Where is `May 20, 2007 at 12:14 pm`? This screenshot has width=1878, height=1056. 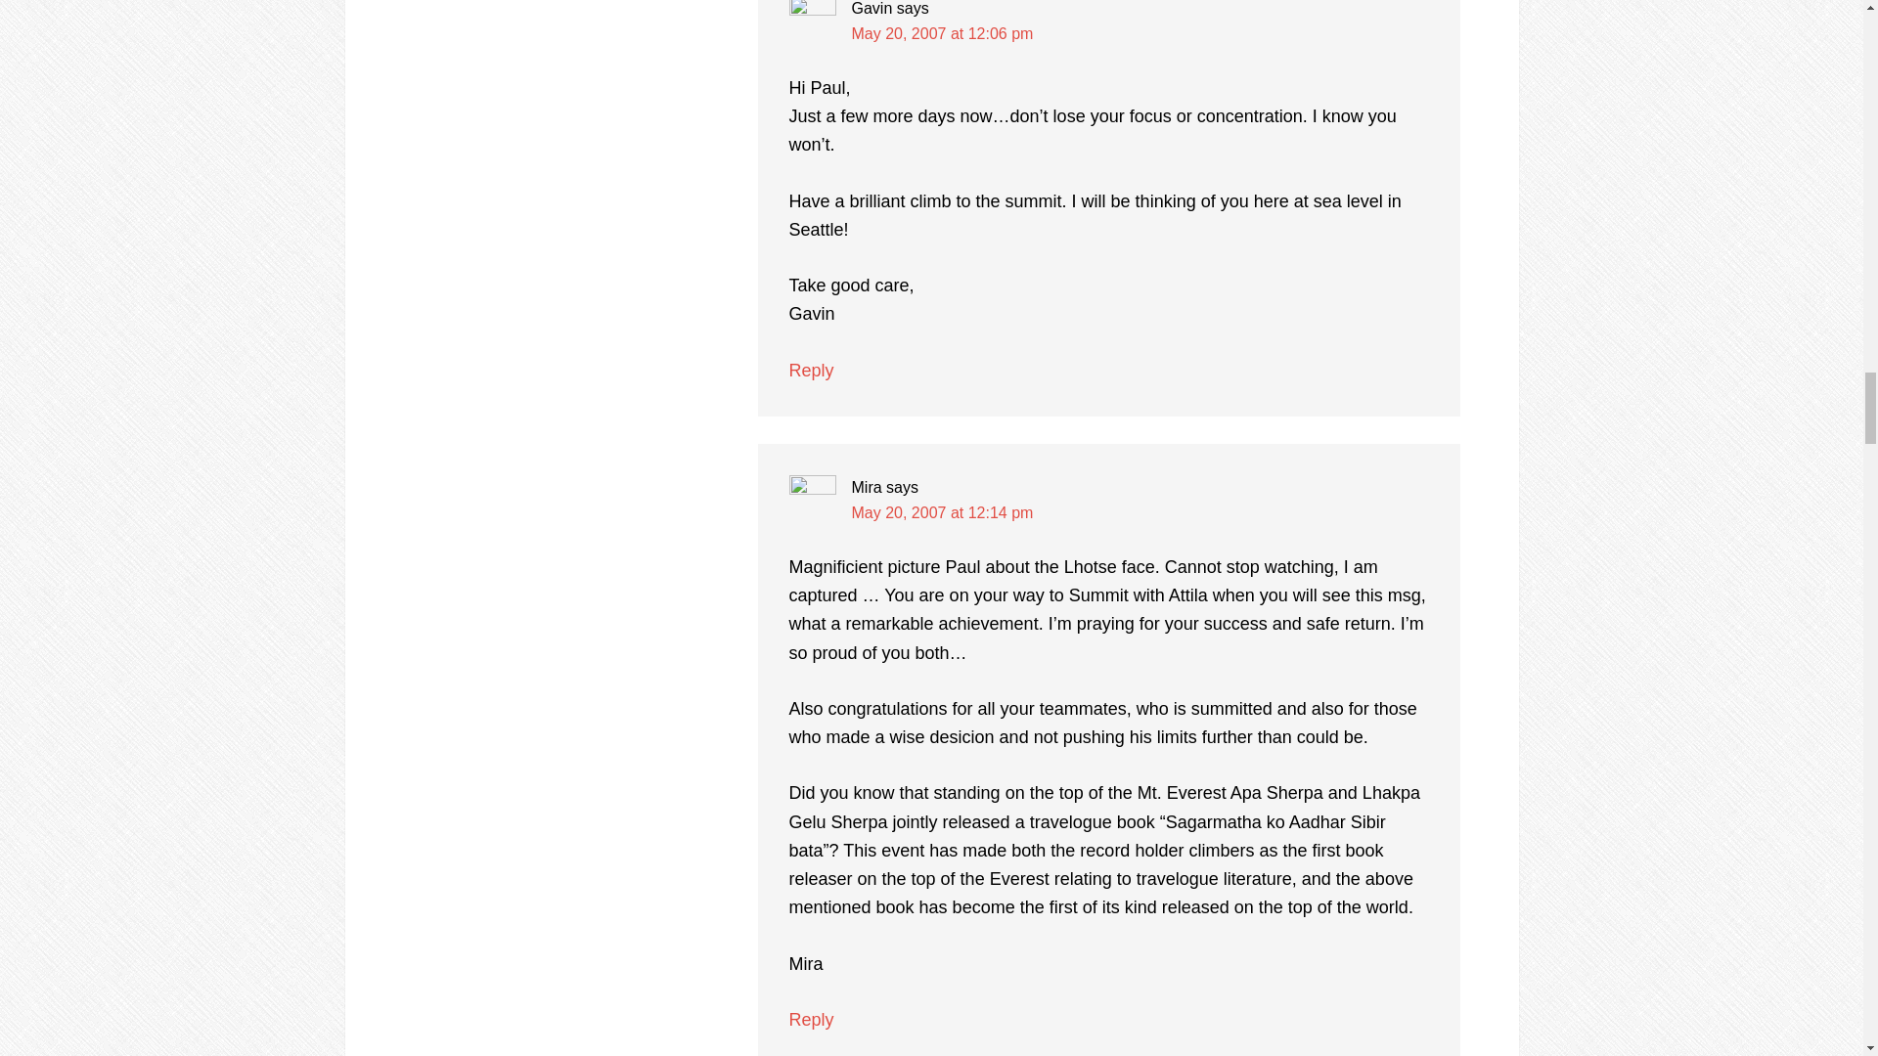 May 20, 2007 at 12:14 pm is located at coordinates (941, 512).